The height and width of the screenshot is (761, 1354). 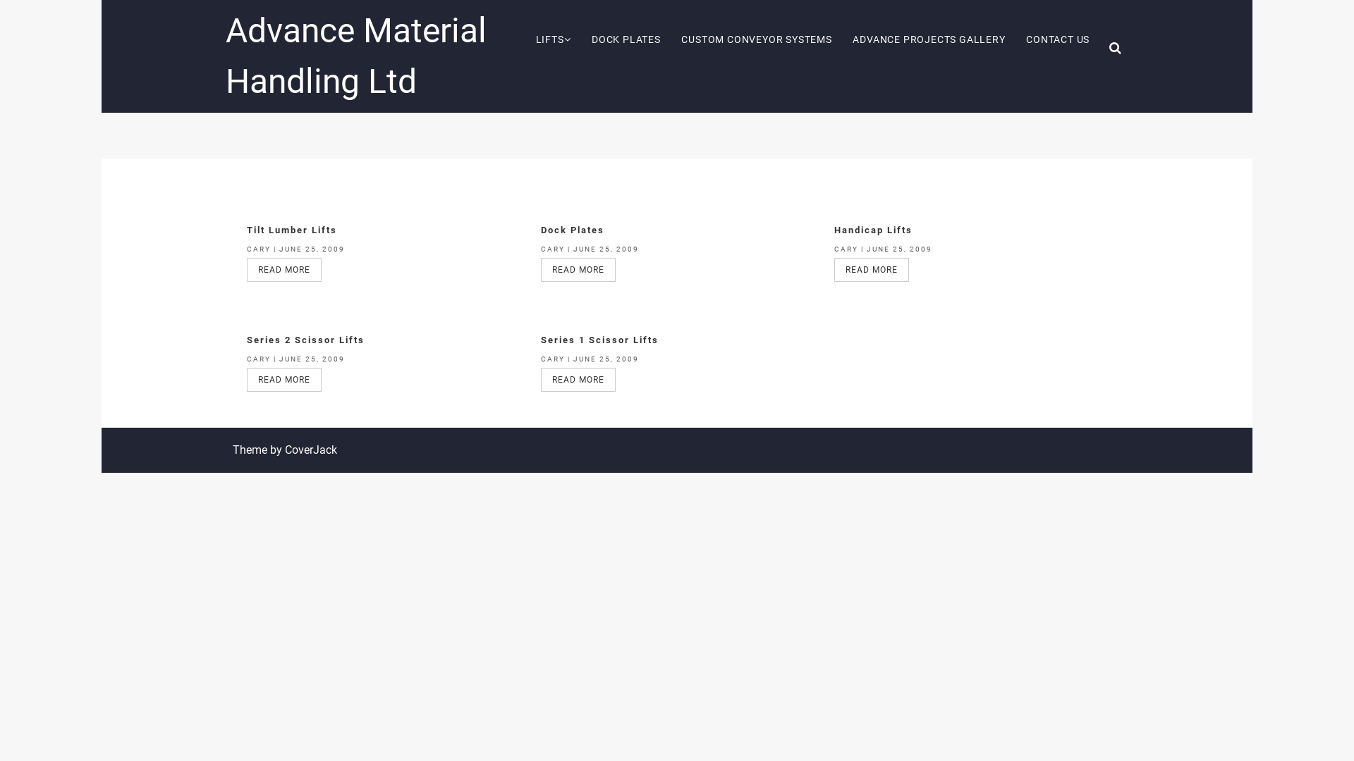 I want to click on CONTACT US, so click(x=1058, y=39).